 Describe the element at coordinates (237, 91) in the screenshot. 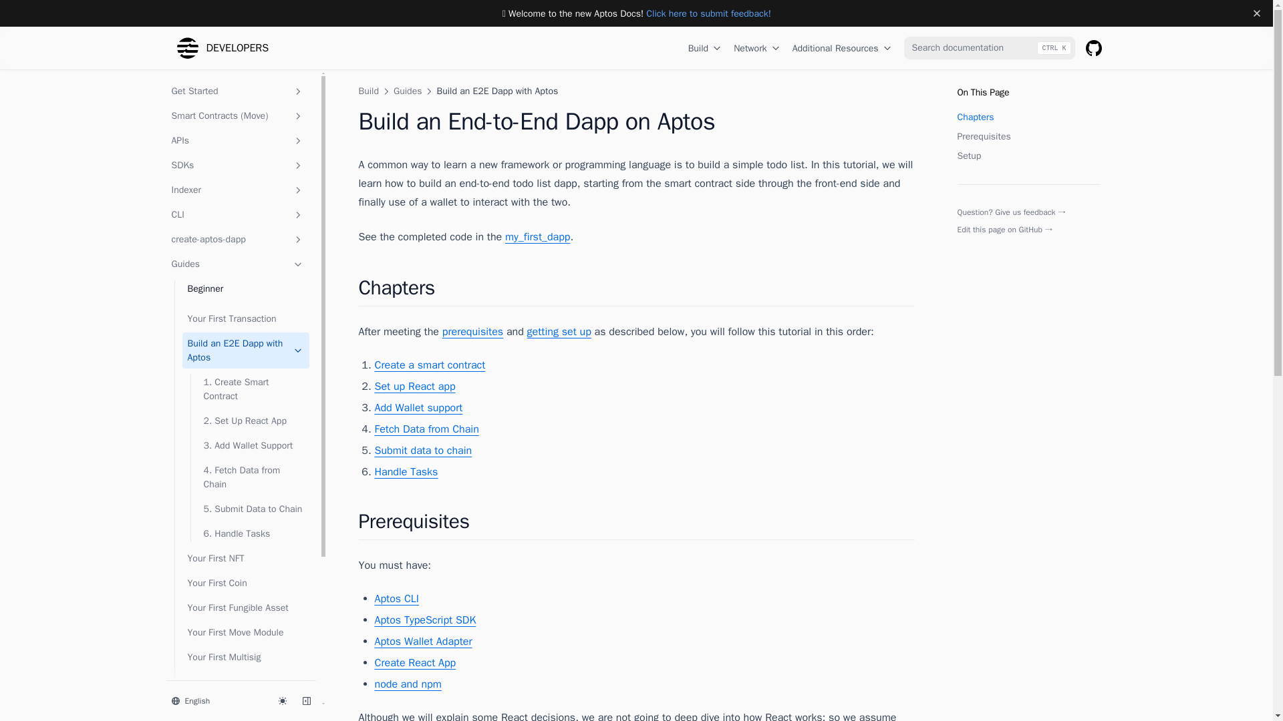

I see `Get Started` at that location.